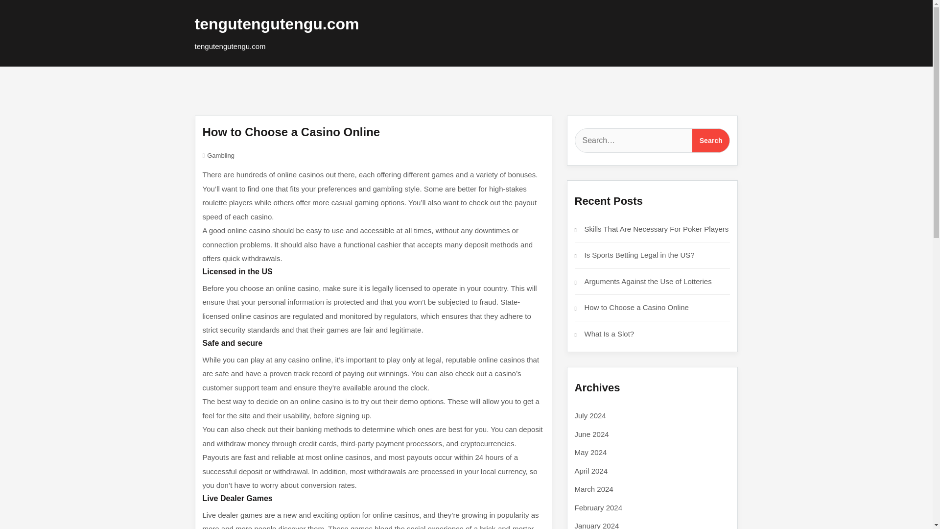  What do you see at coordinates (591, 434) in the screenshot?
I see `June 2024` at bounding box center [591, 434].